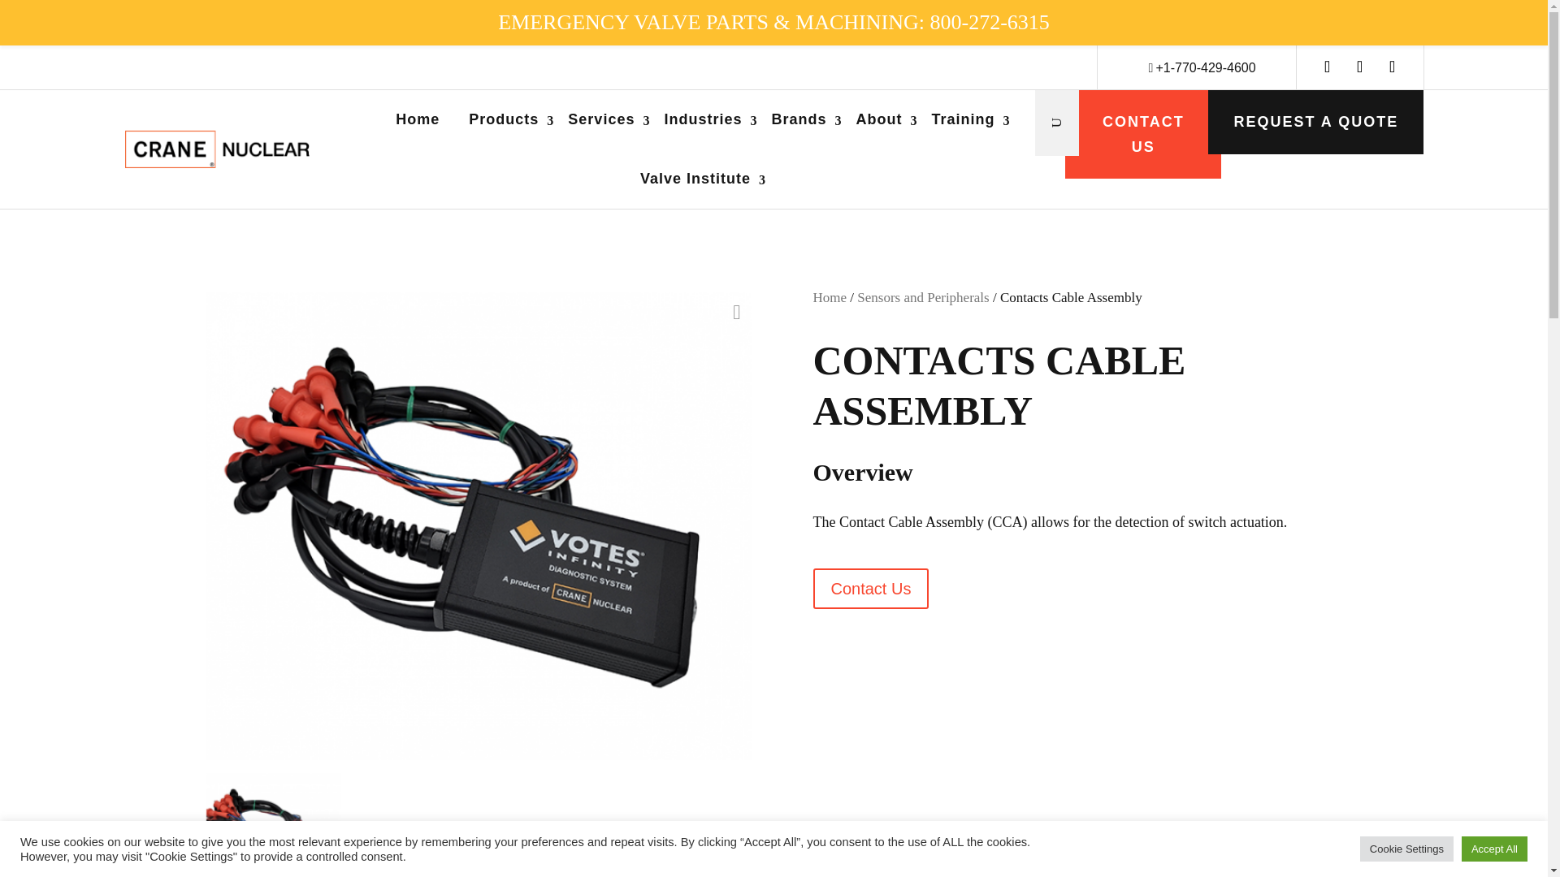  I want to click on Home, so click(418, 119).